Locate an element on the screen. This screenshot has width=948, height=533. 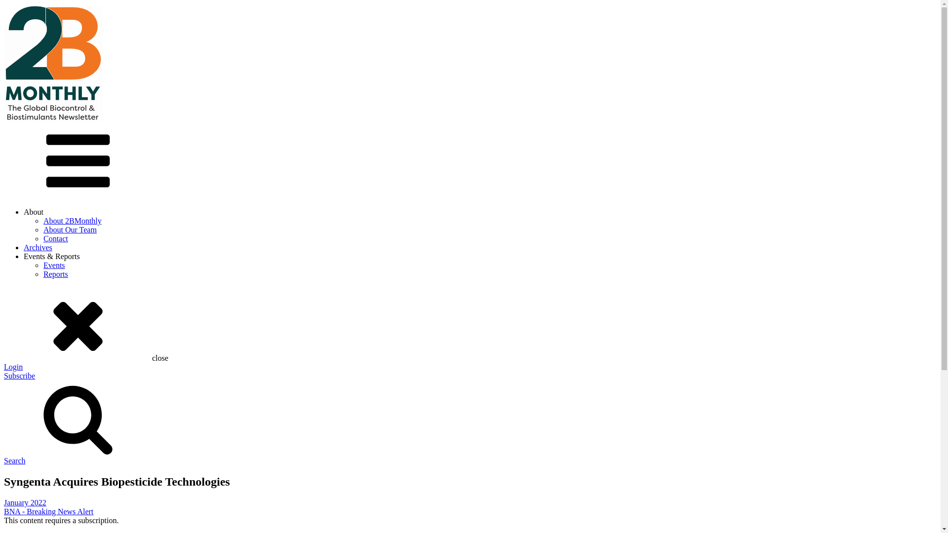
Archives is located at coordinates (38, 248).